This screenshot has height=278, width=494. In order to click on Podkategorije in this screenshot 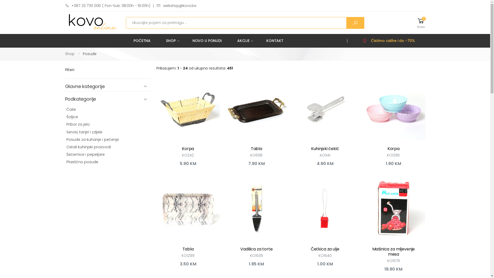, I will do `click(108, 99)`.